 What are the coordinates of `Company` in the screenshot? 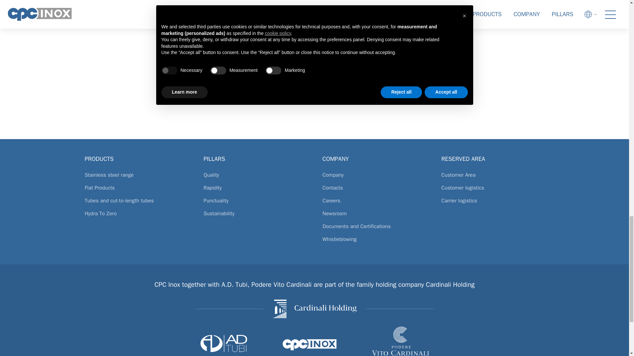 It's located at (374, 178).